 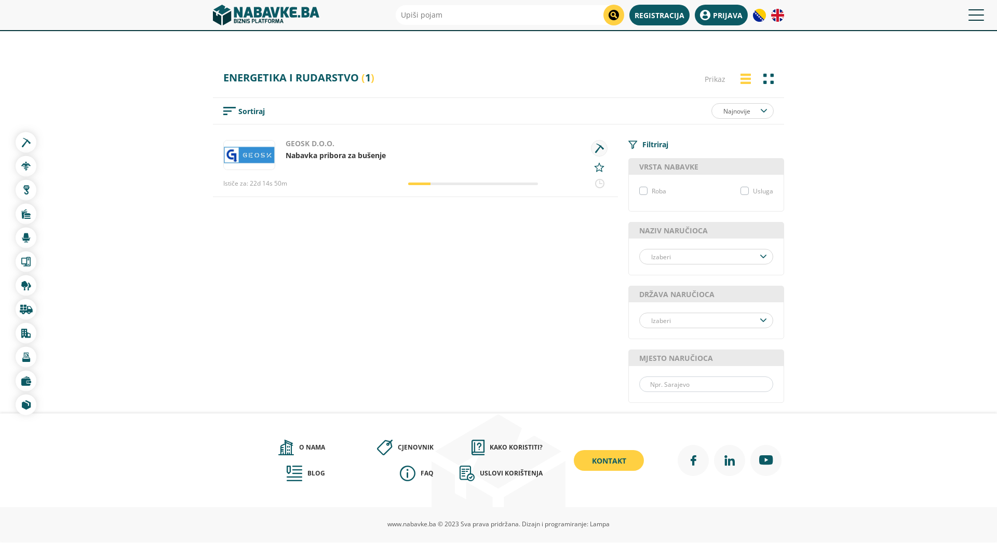 What do you see at coordinates (271, 473) in the screenshot?
I see `BLOG` at bounding box center [271, 473].